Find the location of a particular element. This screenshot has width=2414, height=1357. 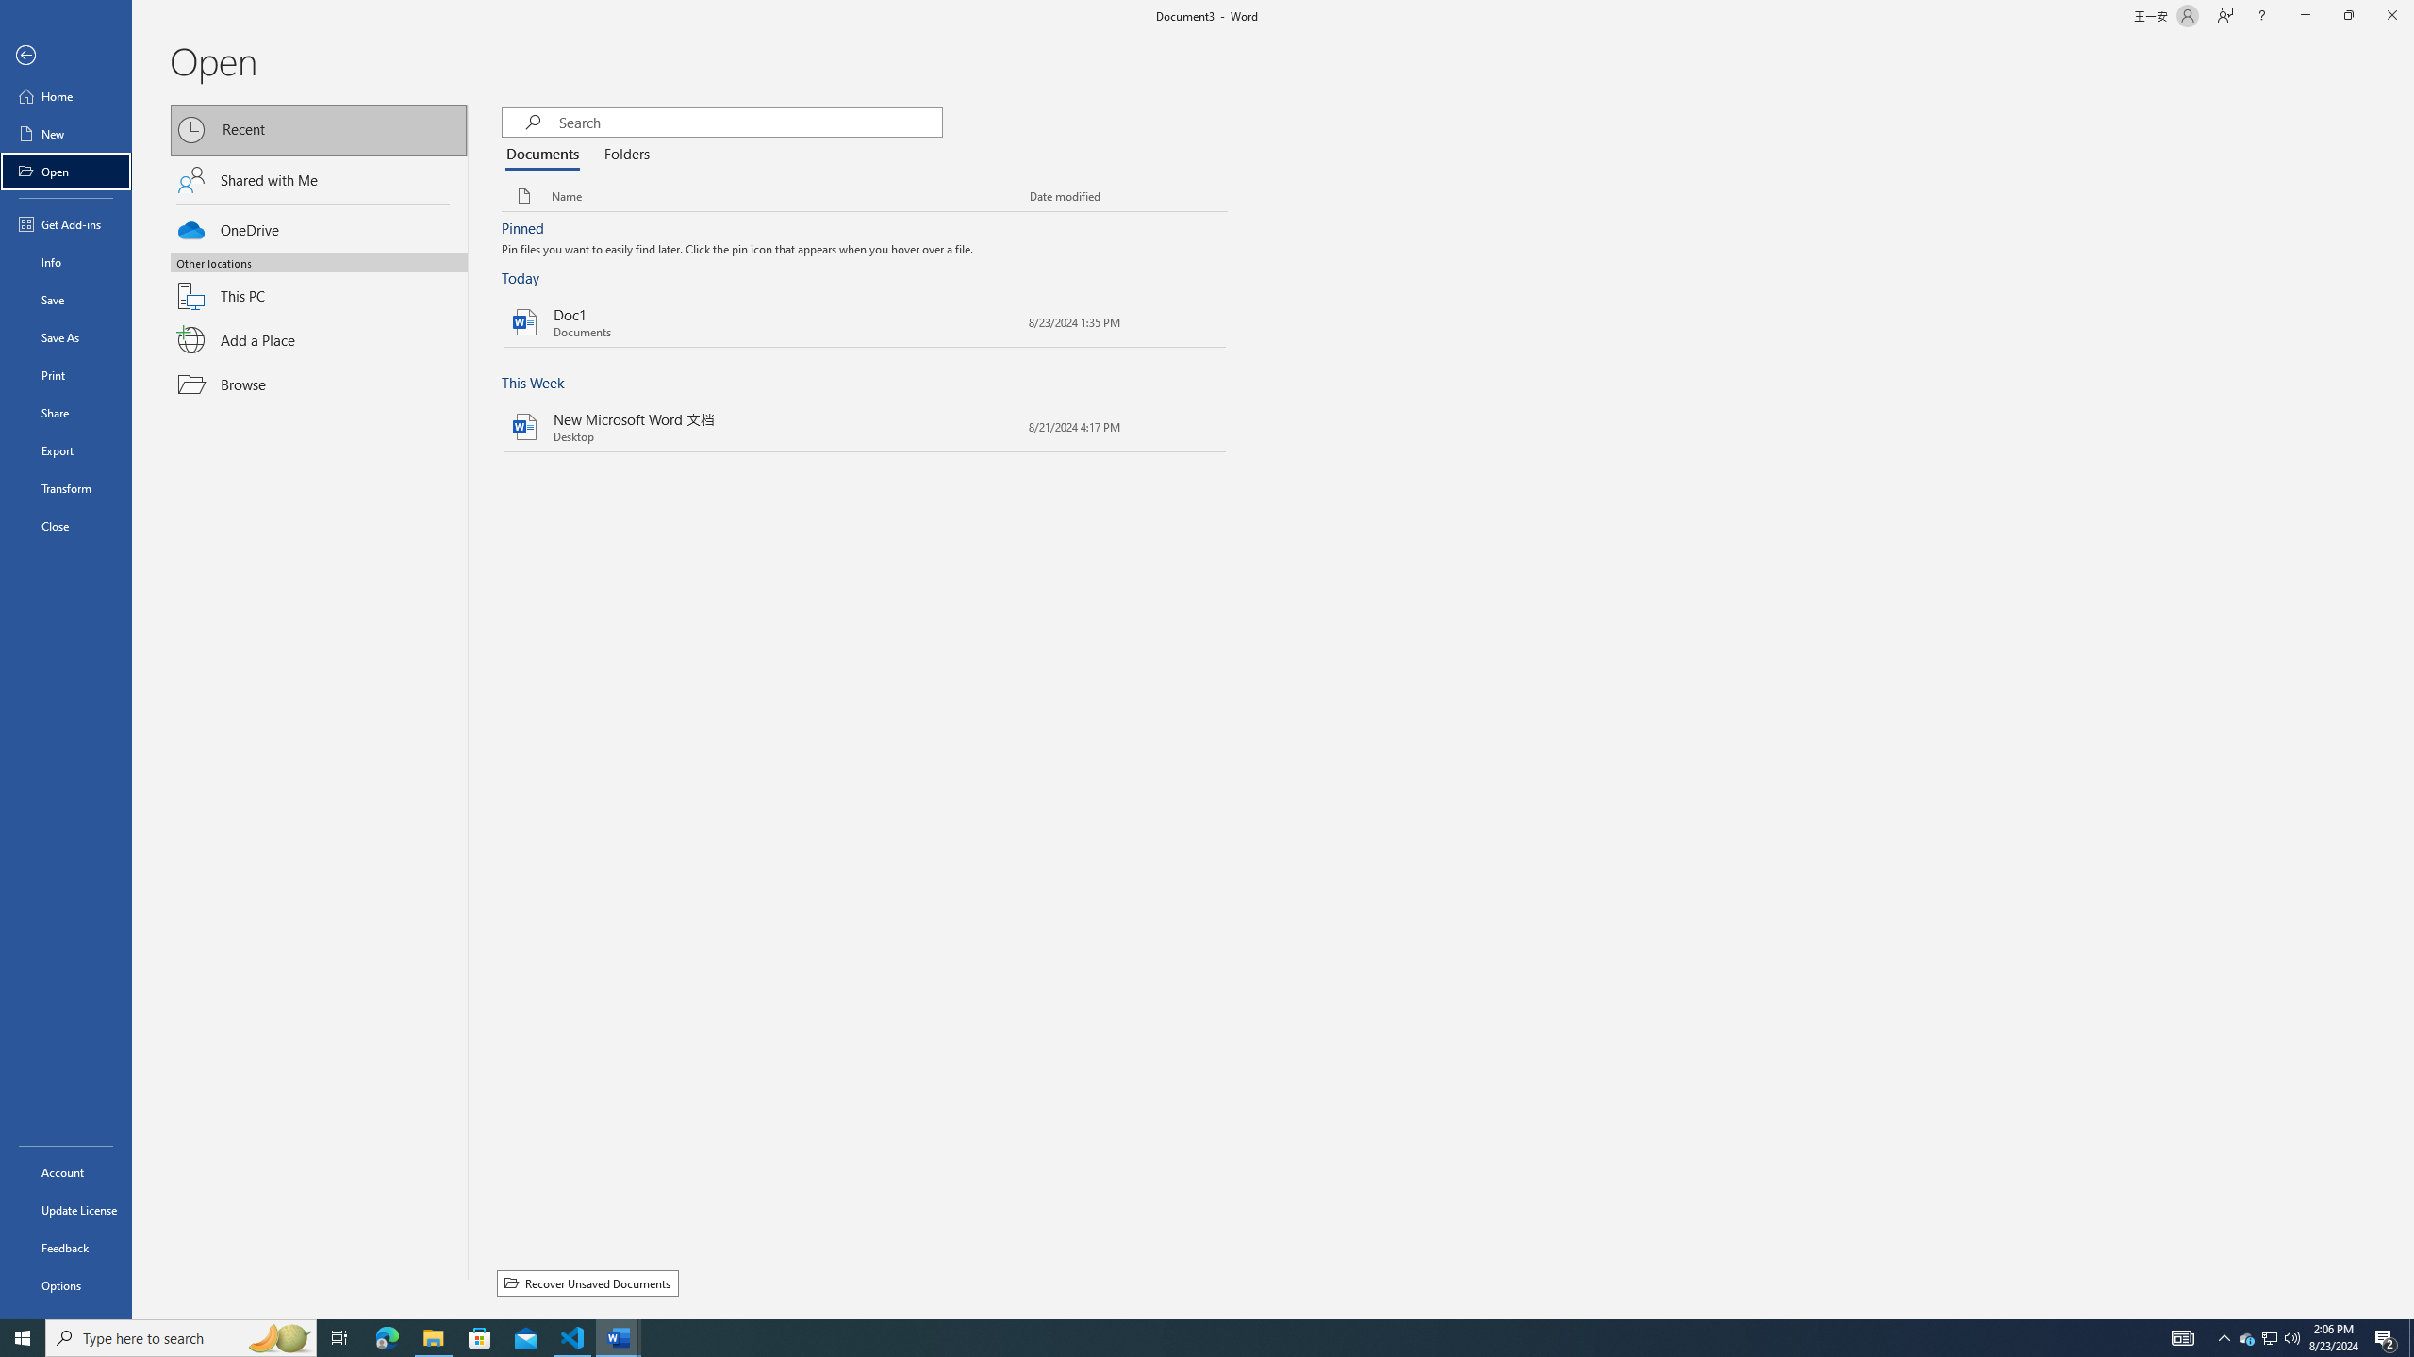

Recover Unsaved Documents is located at coordinates (587, 1283).